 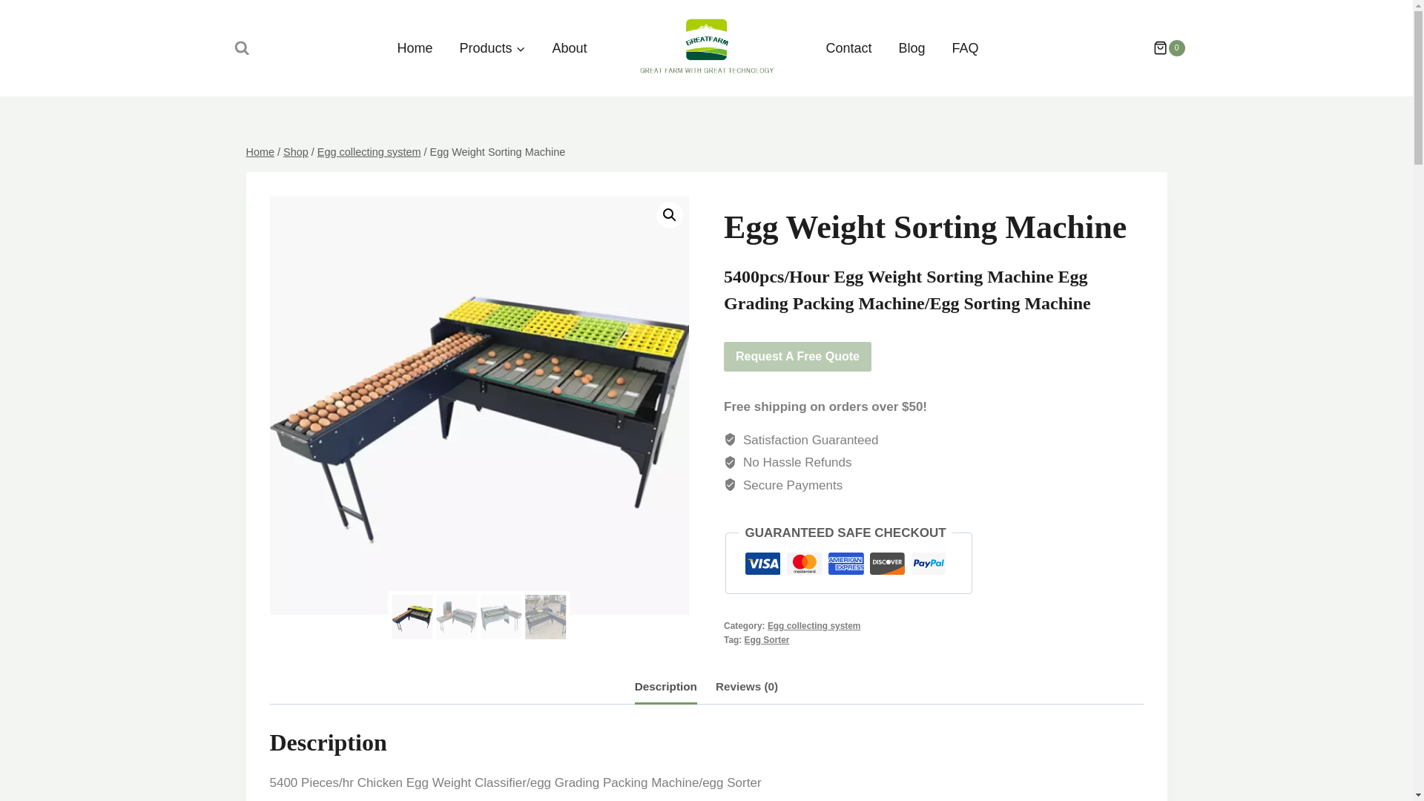 I want to click on Home, so click(x=260, y=151).